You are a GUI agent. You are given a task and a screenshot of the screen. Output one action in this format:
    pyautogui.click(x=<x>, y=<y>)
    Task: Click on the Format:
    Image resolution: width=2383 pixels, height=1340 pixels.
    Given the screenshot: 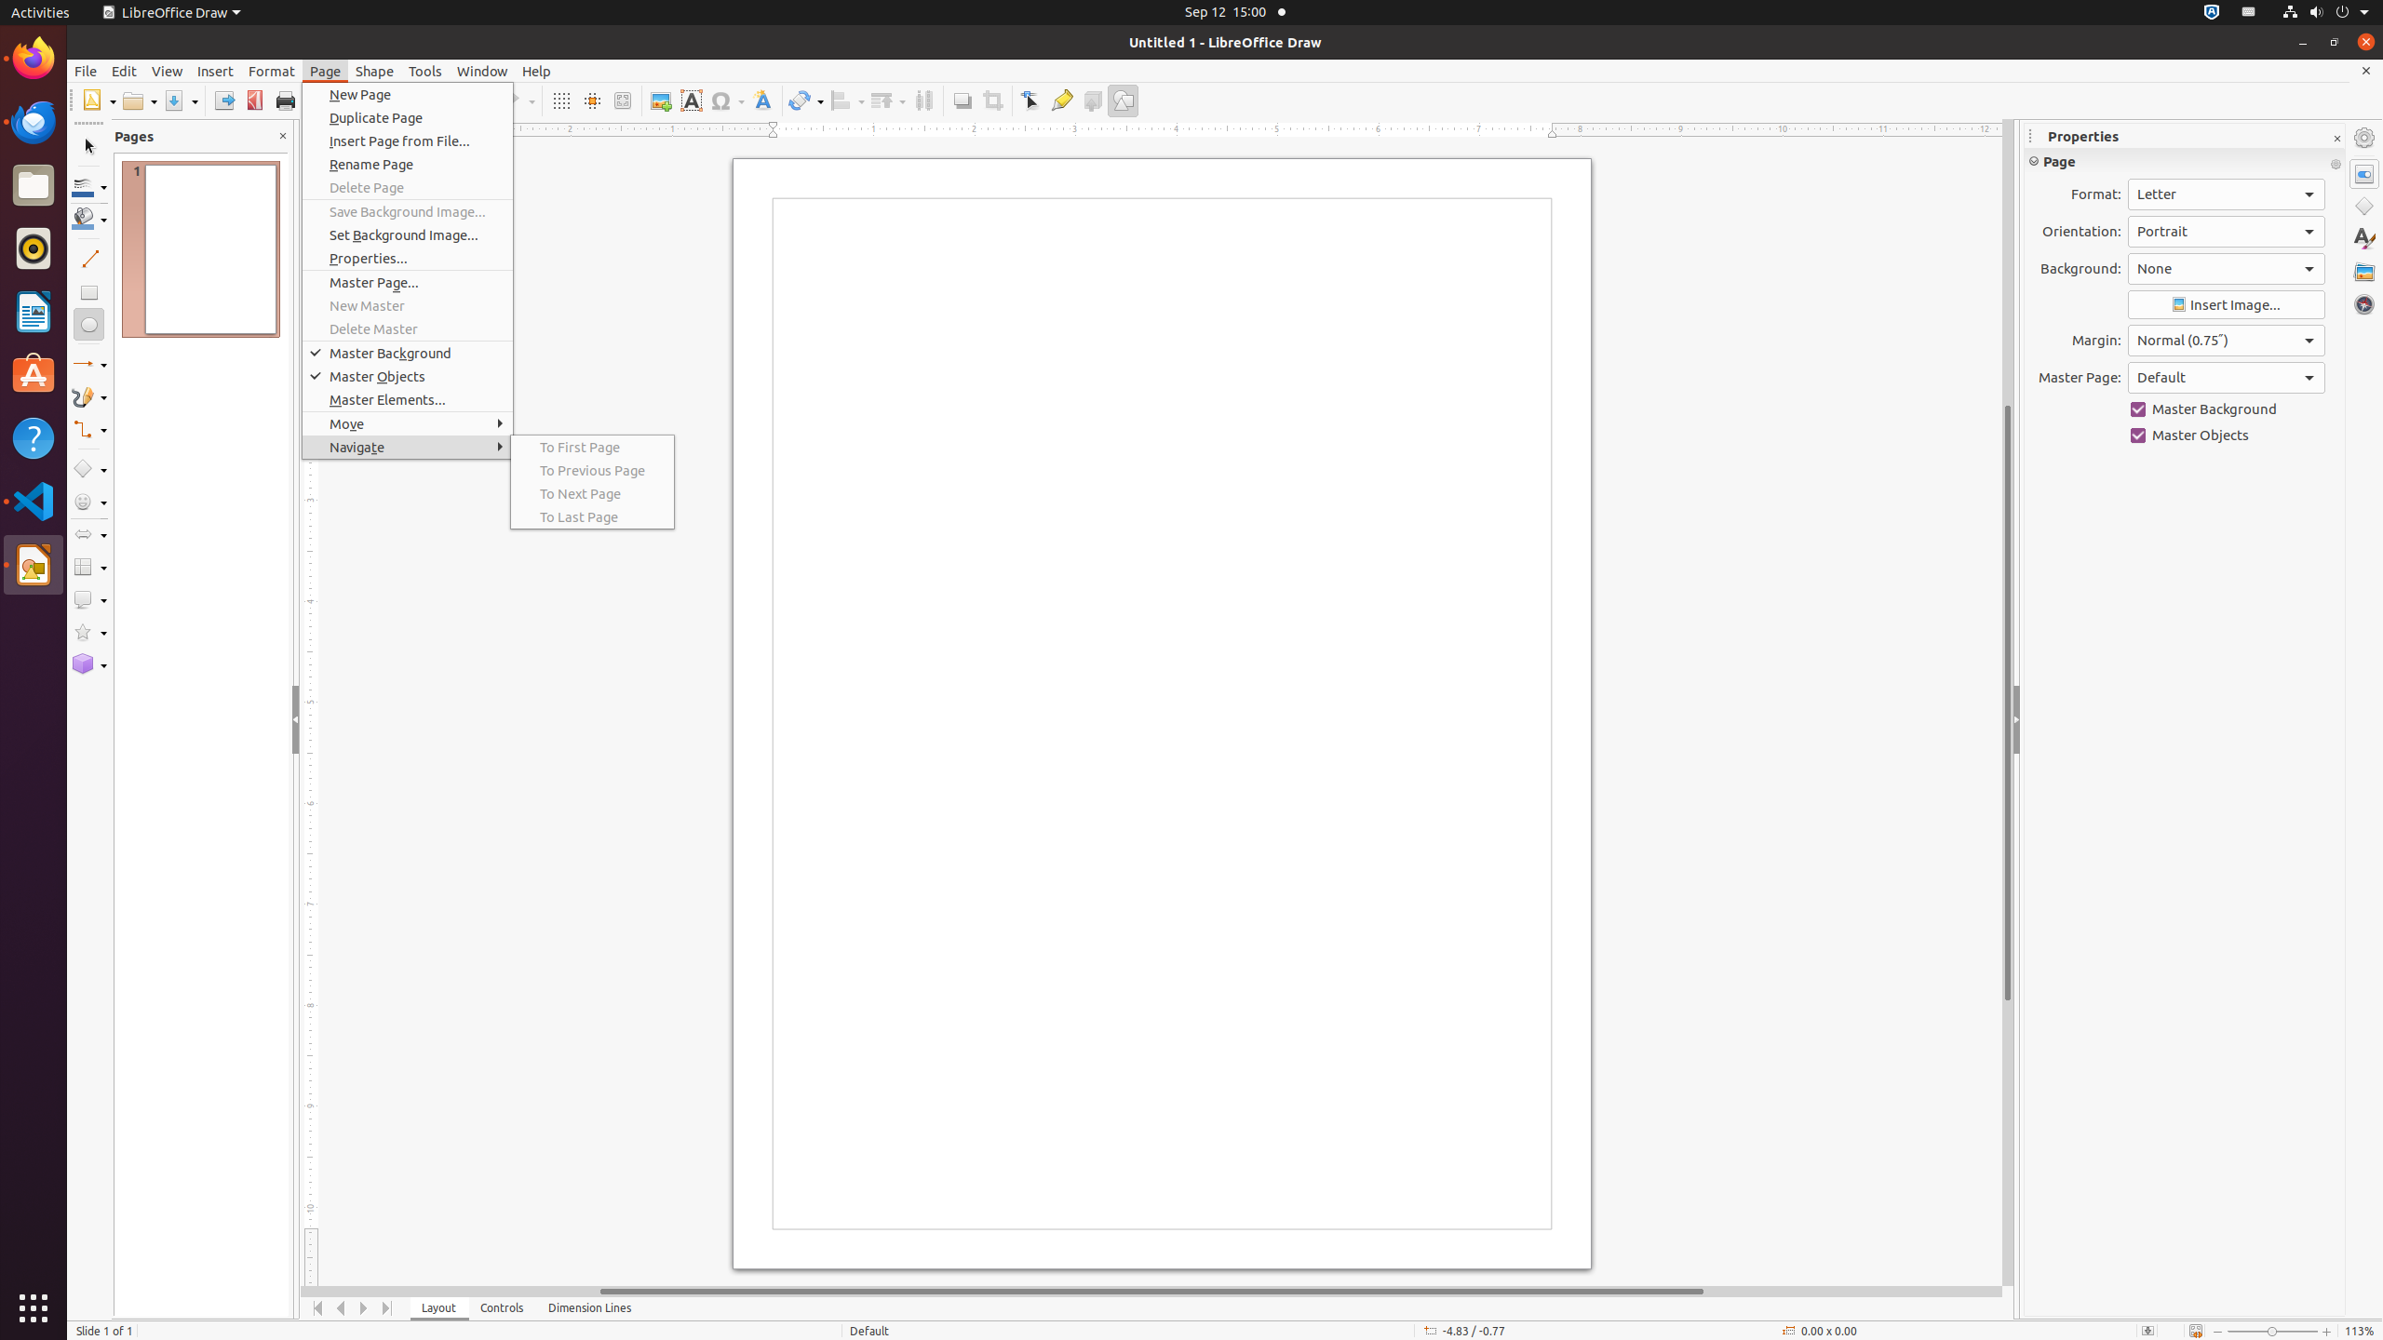 What is the action you would take?
    pyautogui.click(x=2227, y=194)
    